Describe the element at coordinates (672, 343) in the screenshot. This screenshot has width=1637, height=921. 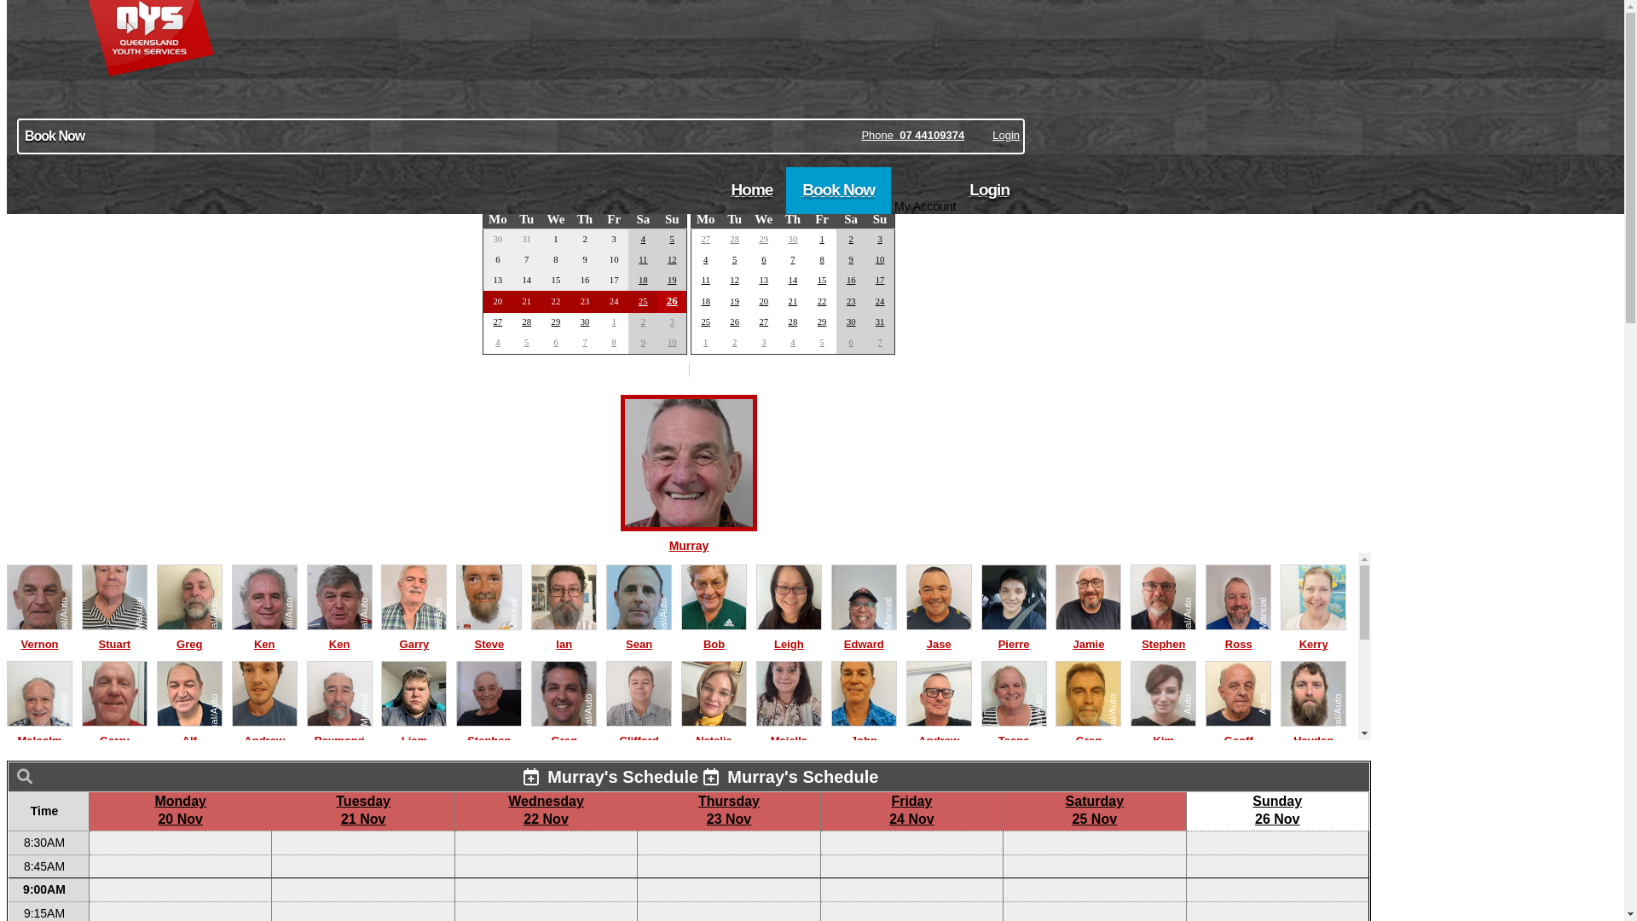
I see `10` at that location.